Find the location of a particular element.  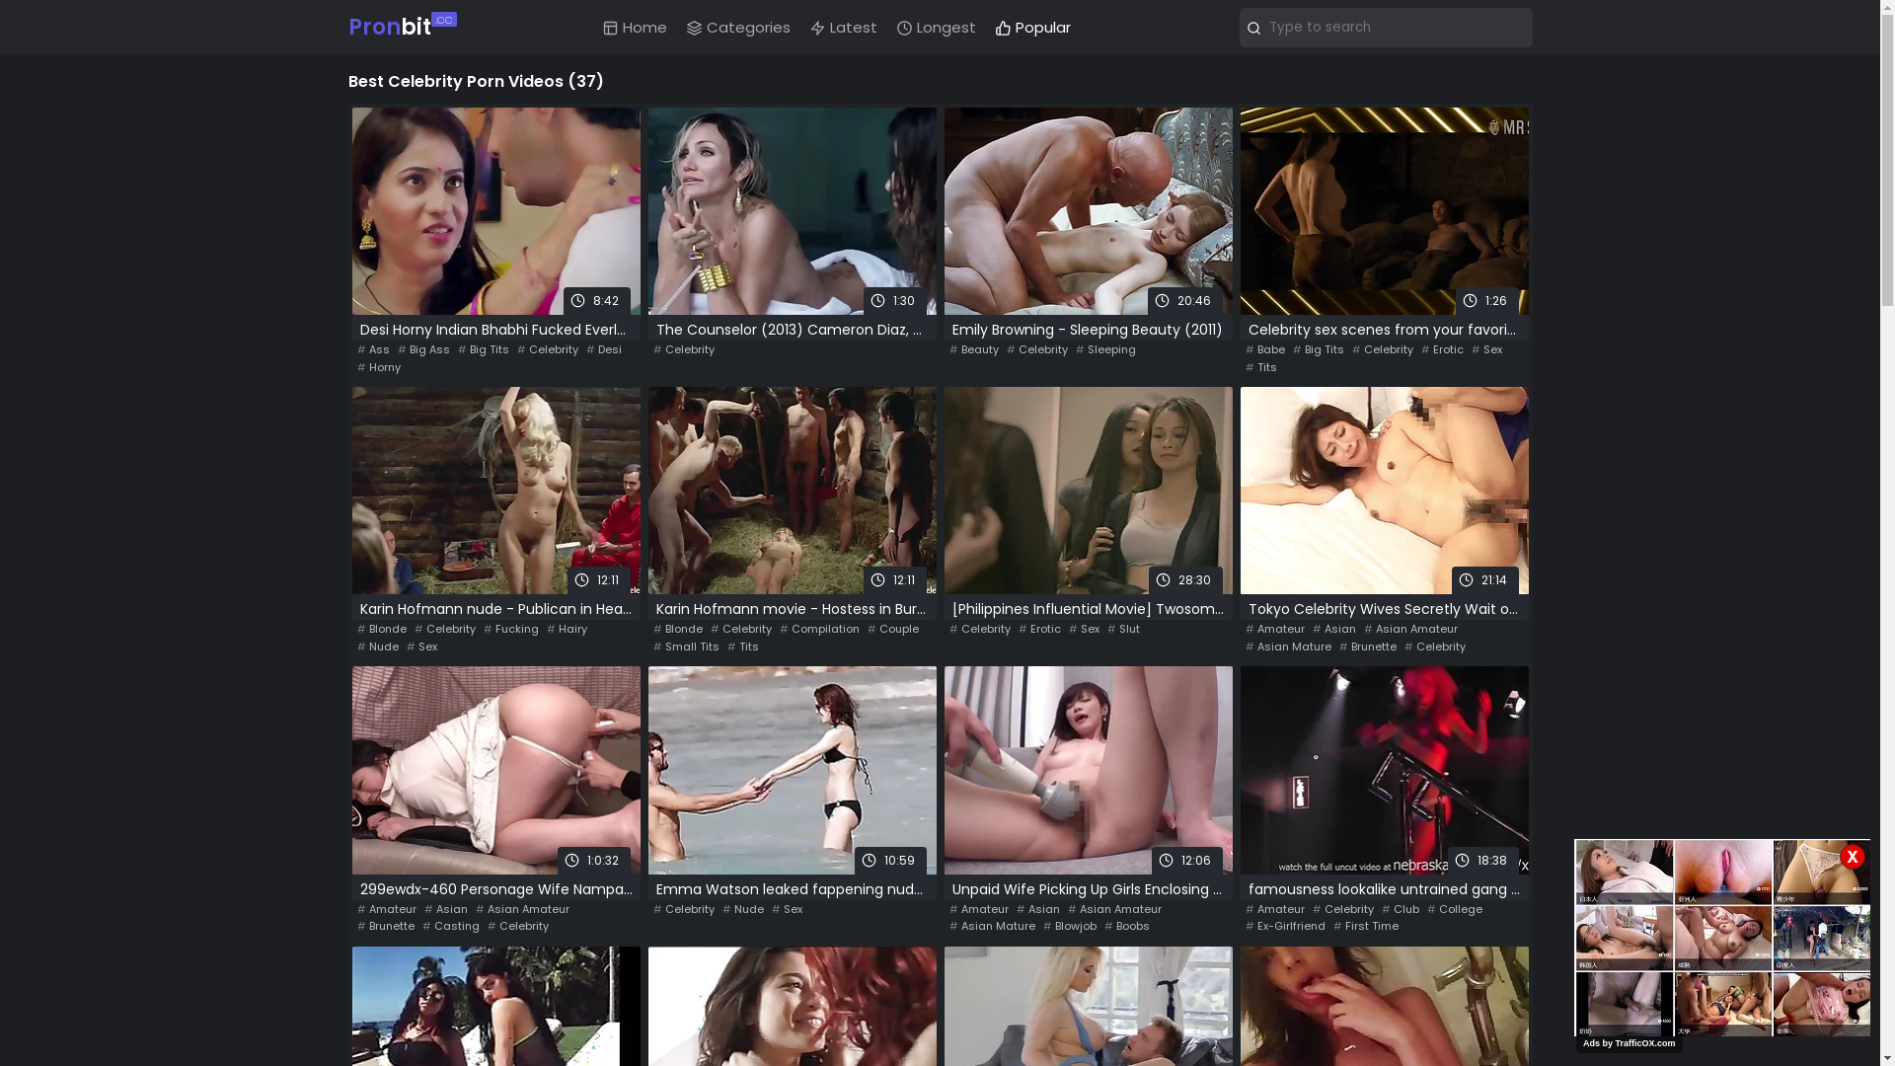

Amateur is located at coordinates (1275, 910).